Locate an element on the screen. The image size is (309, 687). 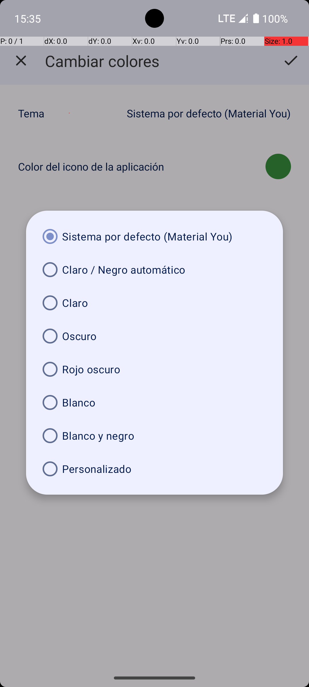
Rojo oscuro is located at coordinates (154, 369).